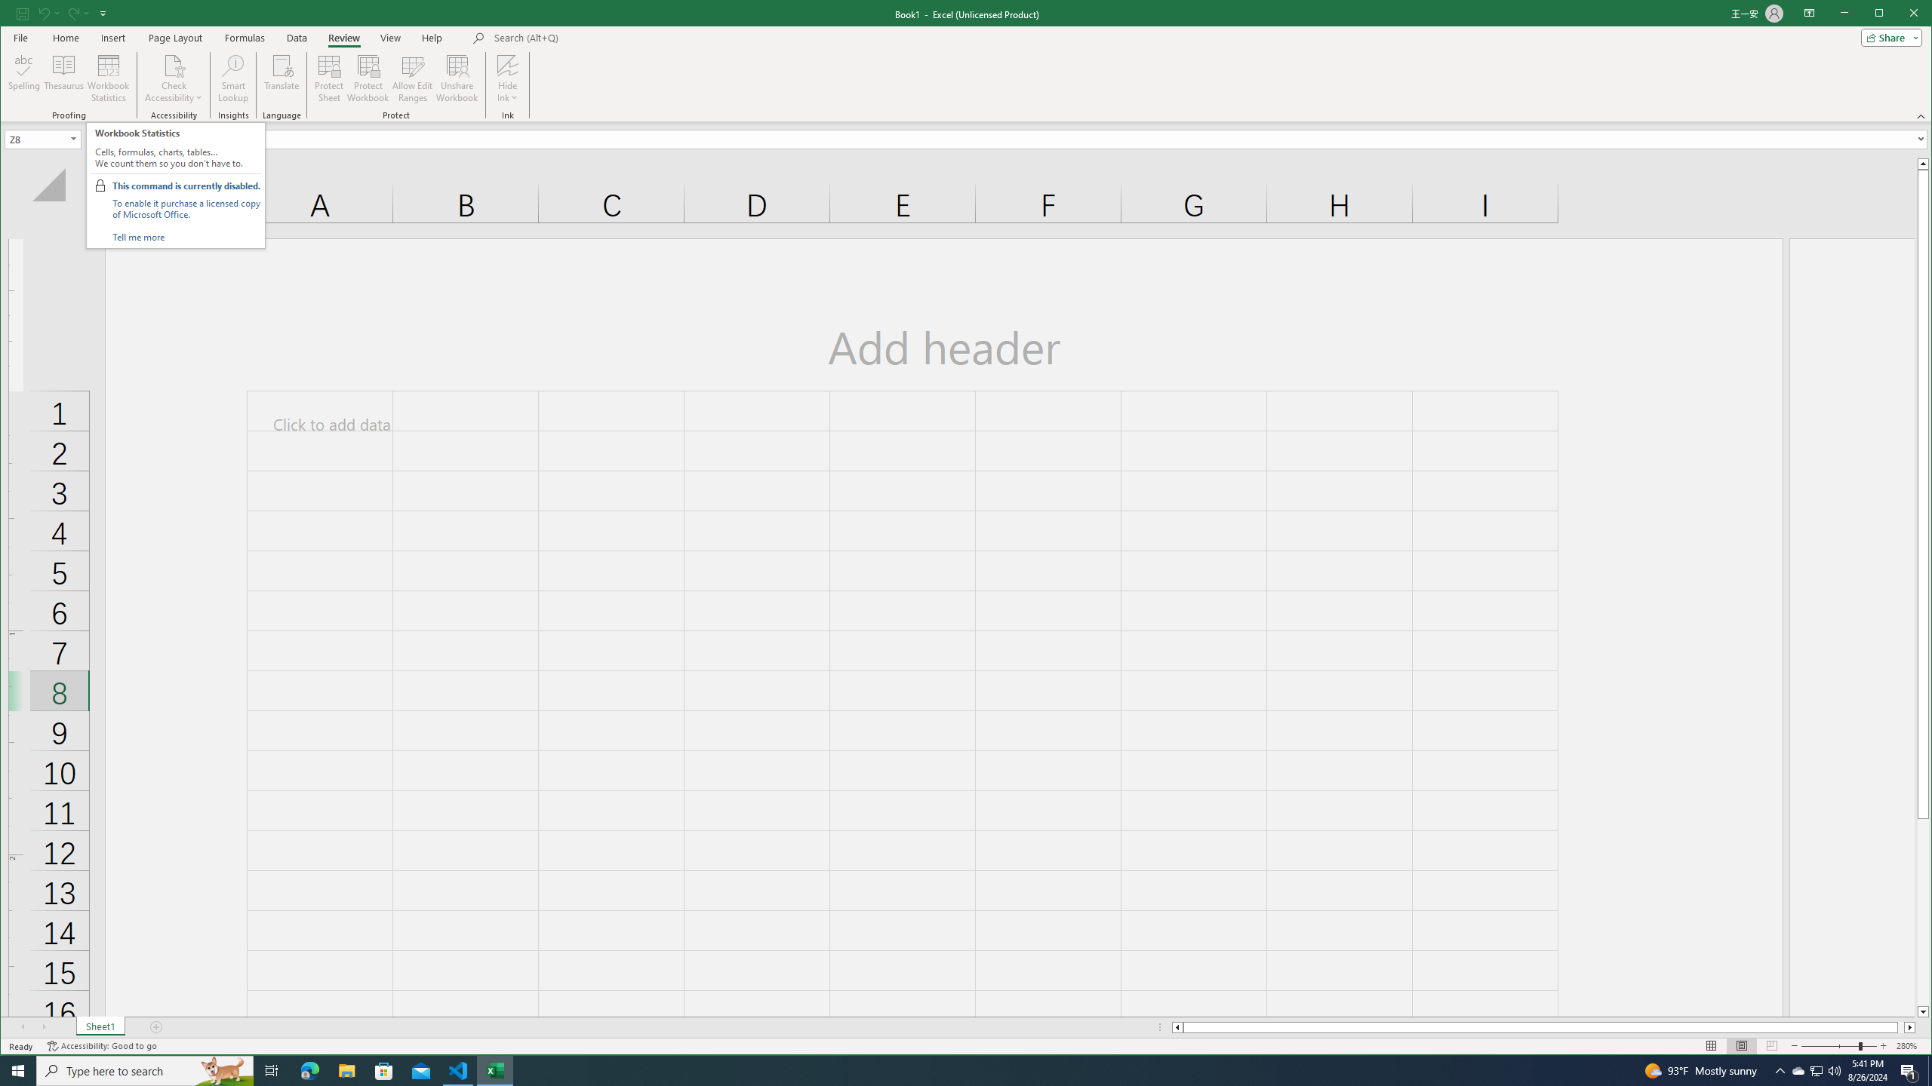 This screenshot has height=1086, width=1932. What do you see at coordinates (391, 38) in the screenshot?
I see `View` at bounding box center [391, 38].